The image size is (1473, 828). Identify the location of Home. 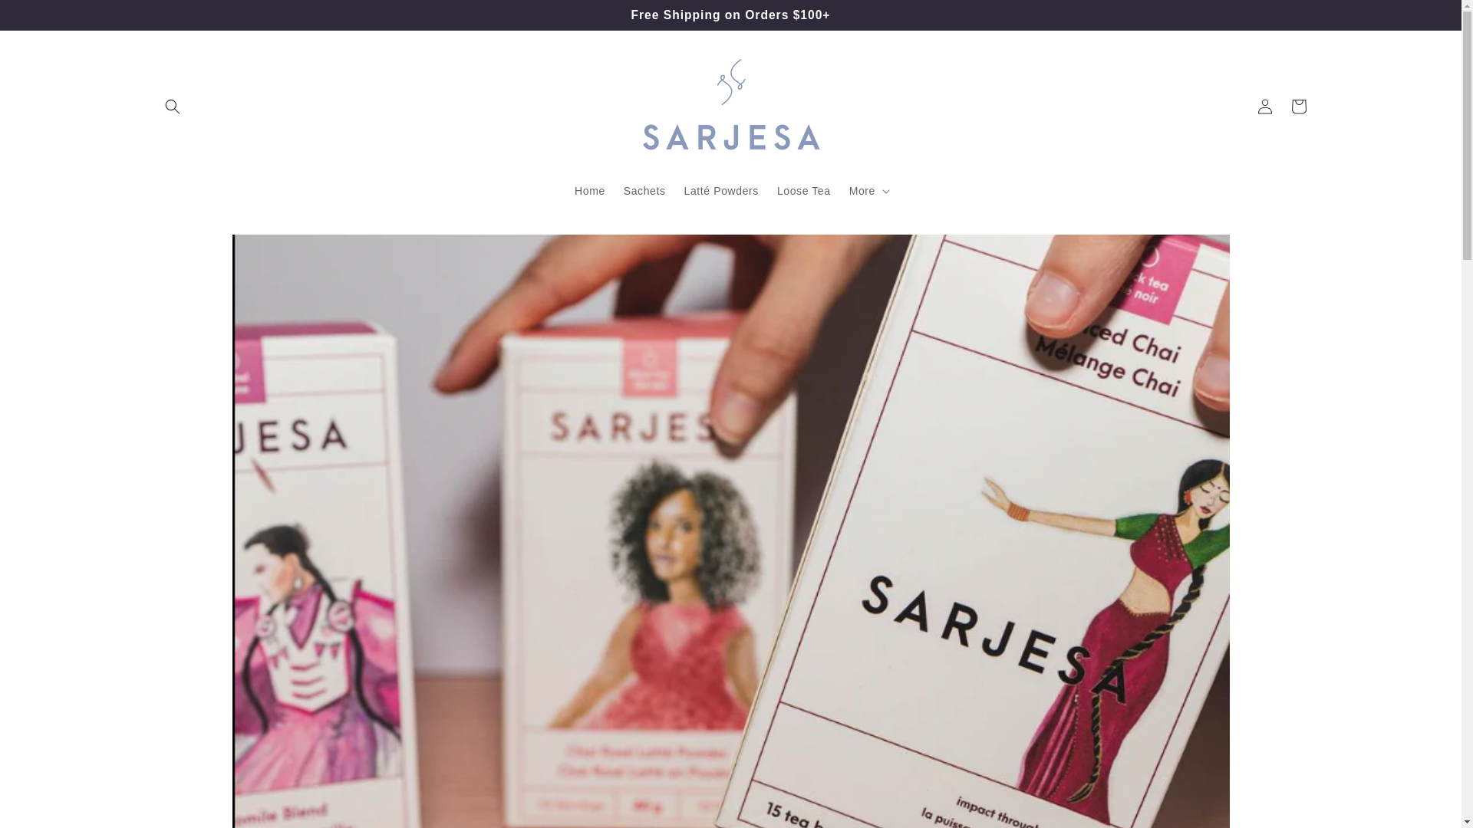
(589, 190).